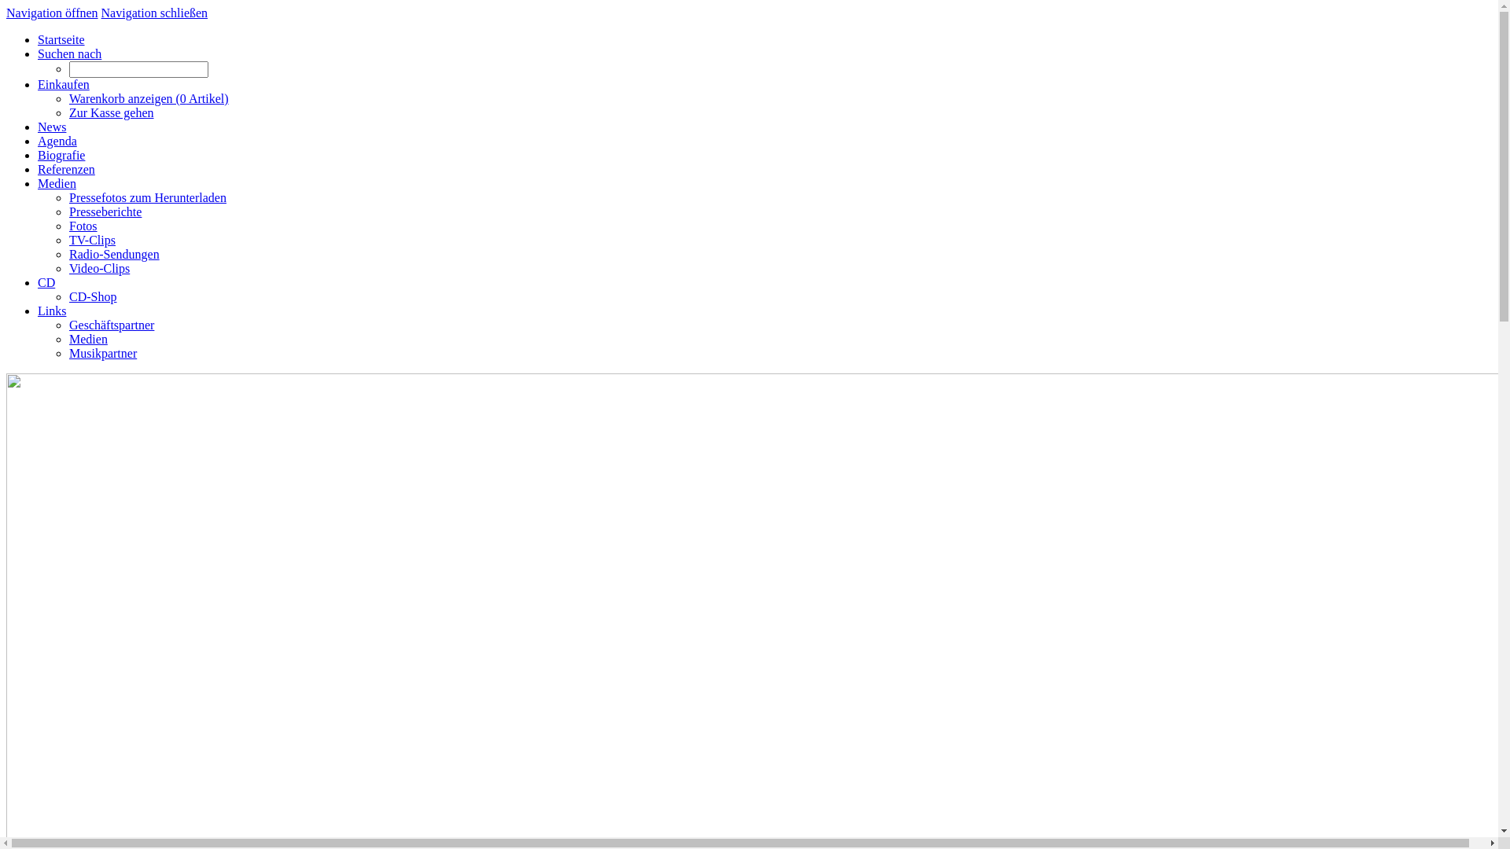  What do you see at coordinates (61, 39) in the screenshot?
I see `Startseite` at bounding box center [61, 39].